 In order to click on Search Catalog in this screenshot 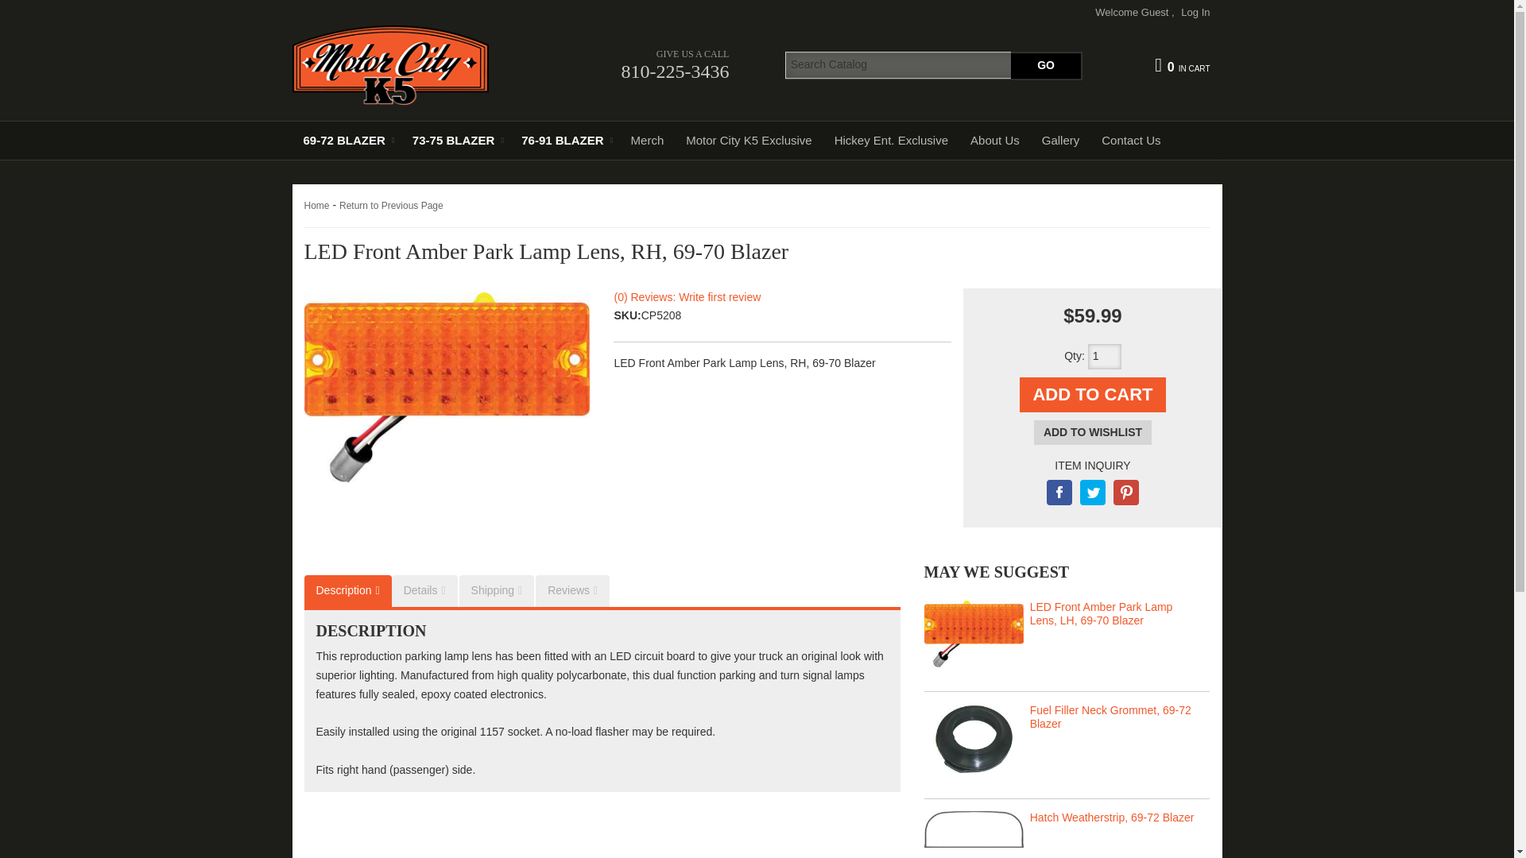, I will do `click(933, 65)`.